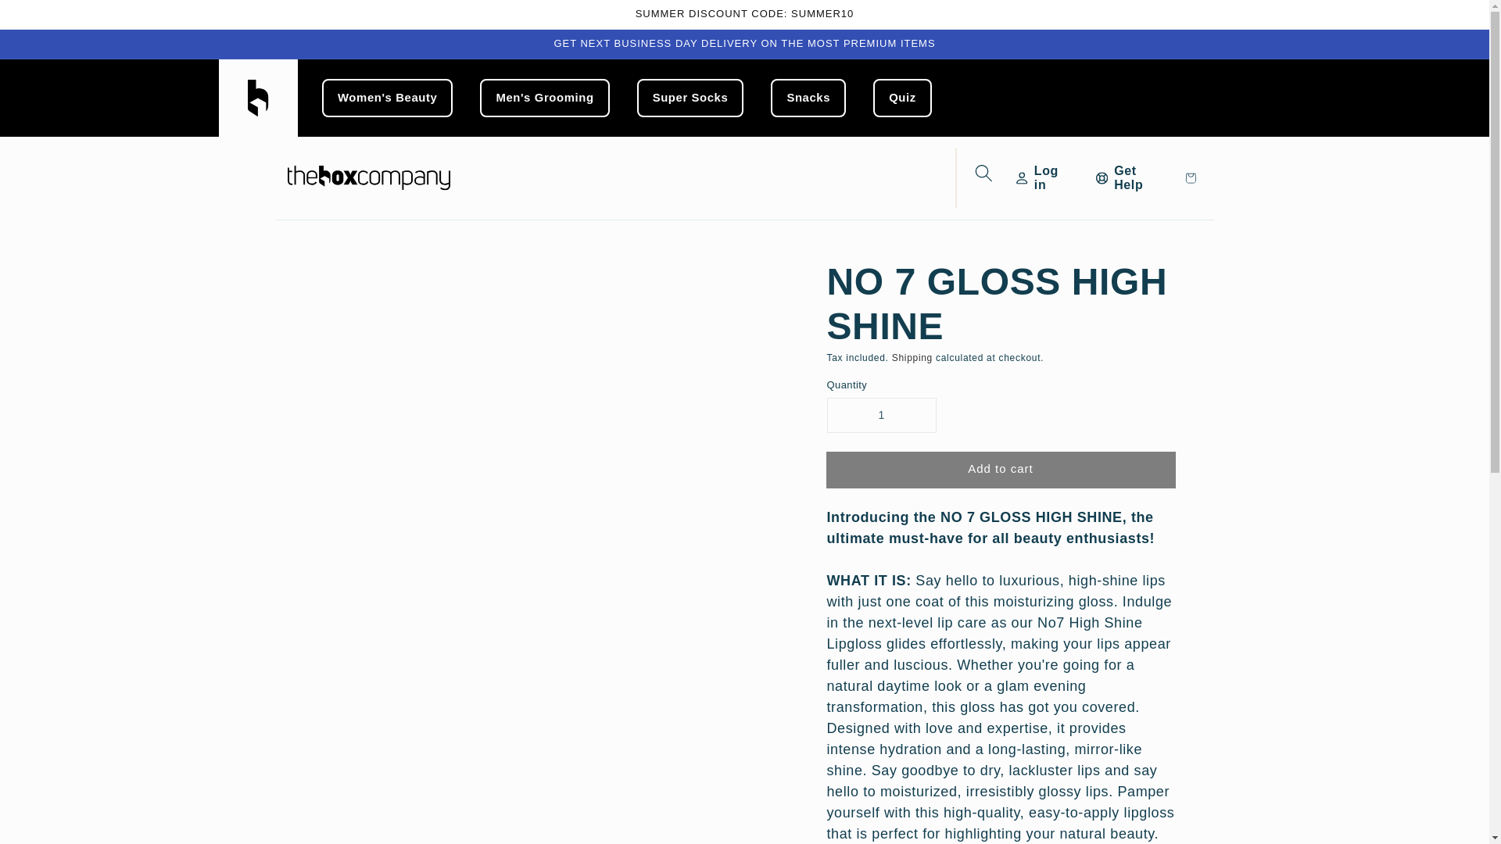 Image resolution: width=1501 pixels, height=844 pixels. Describe the element at coordinates (902, 98) in the screenshot. I see `Quiz` at that location.